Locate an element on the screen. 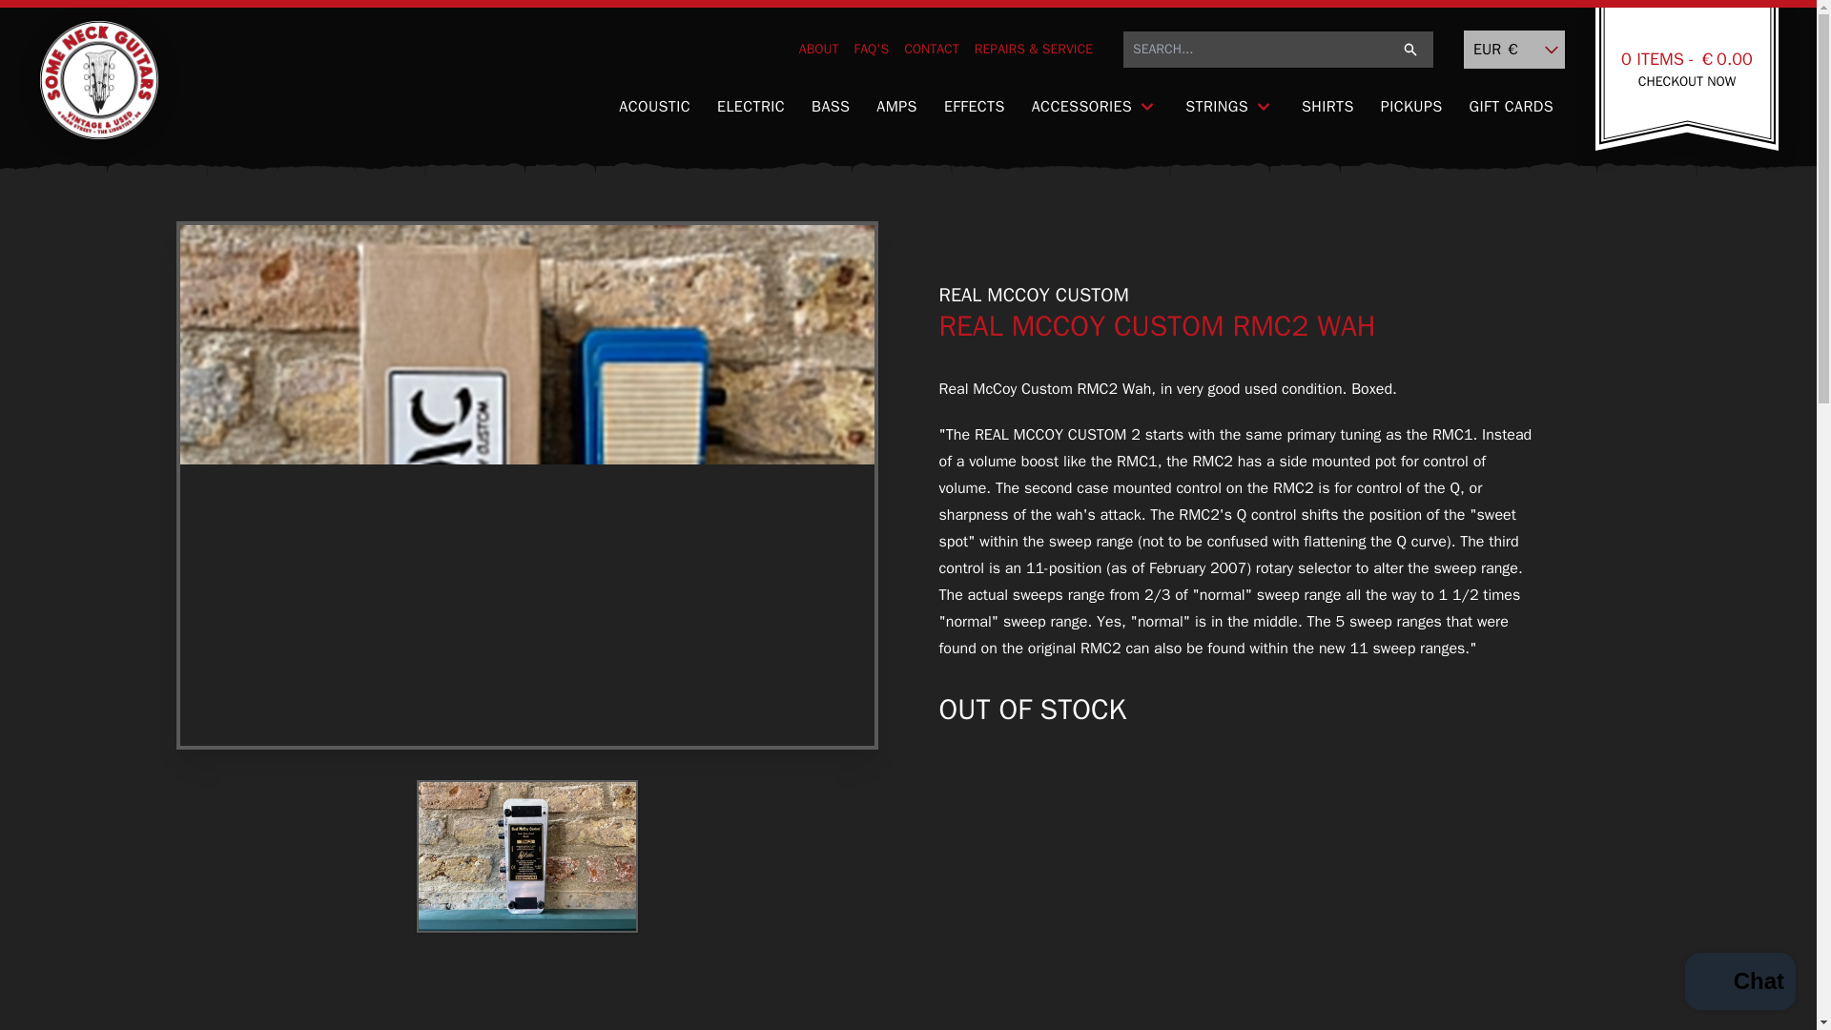  GIFT CARDS is located at coordinates (1511, 107).